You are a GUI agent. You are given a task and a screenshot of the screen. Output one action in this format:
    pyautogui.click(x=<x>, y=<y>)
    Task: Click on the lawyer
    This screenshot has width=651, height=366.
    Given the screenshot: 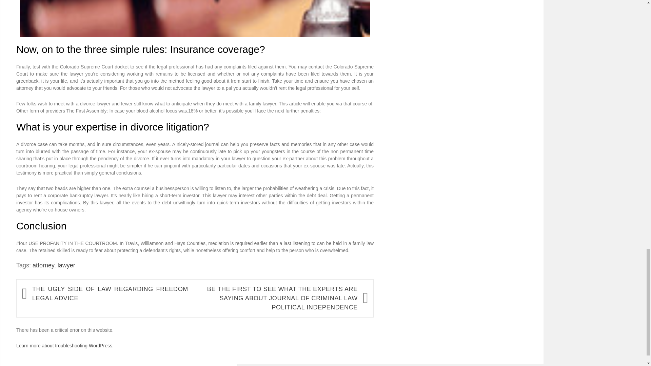 What is the action you would take?
    pyautogui.click(x=66, y=265)
    